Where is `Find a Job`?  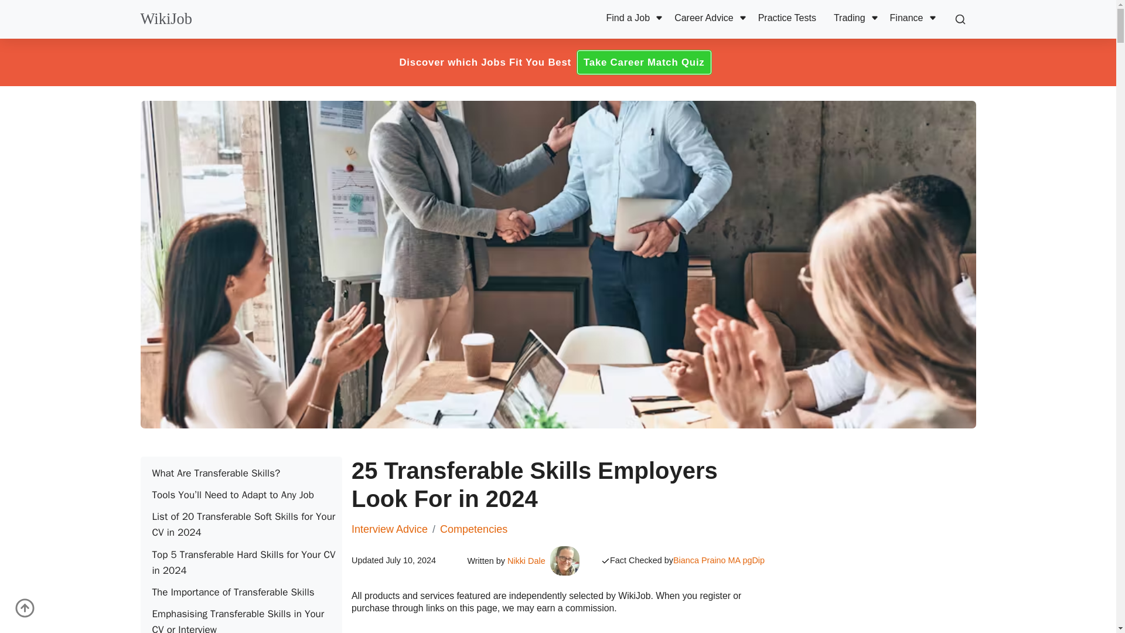
Find a Job is located at coordinates (630, 18).